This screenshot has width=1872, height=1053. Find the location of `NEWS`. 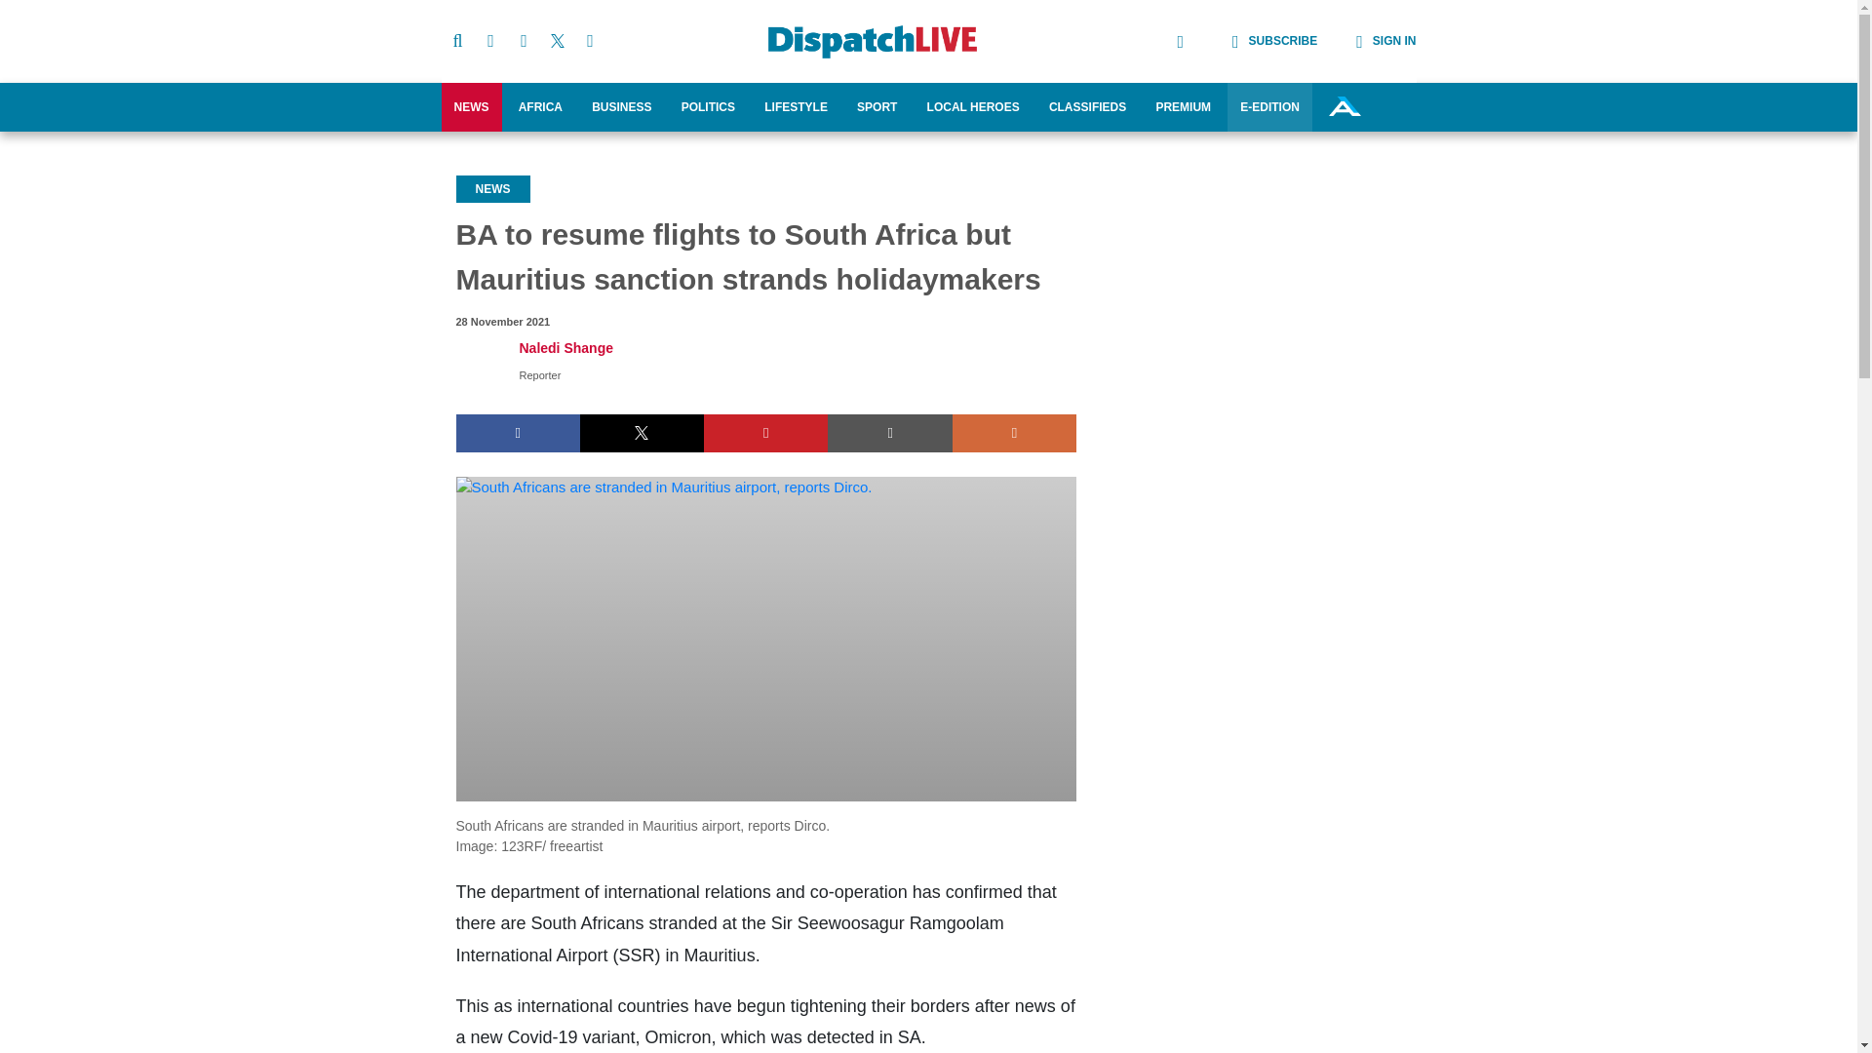

NEWS is located at coordinates (470, 107).